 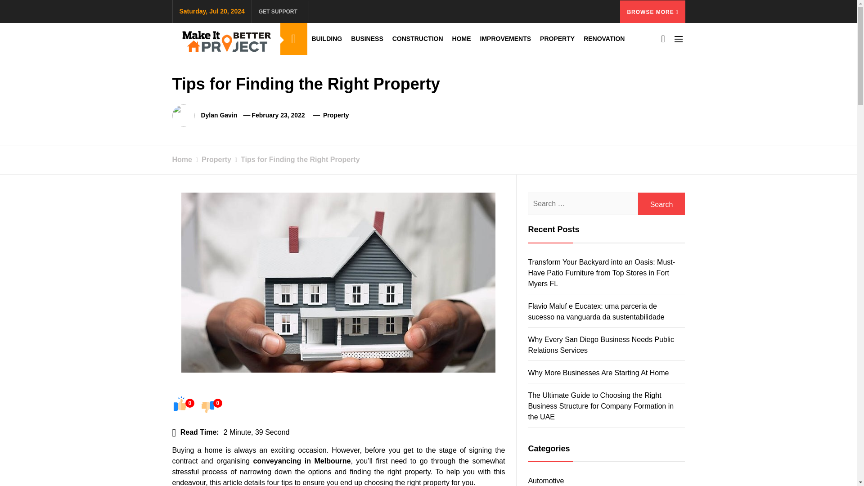 What do you see at coordinates (652, 11) in the screenshot?
I see `BROWSE MORE` at bounding box center [652, 11].